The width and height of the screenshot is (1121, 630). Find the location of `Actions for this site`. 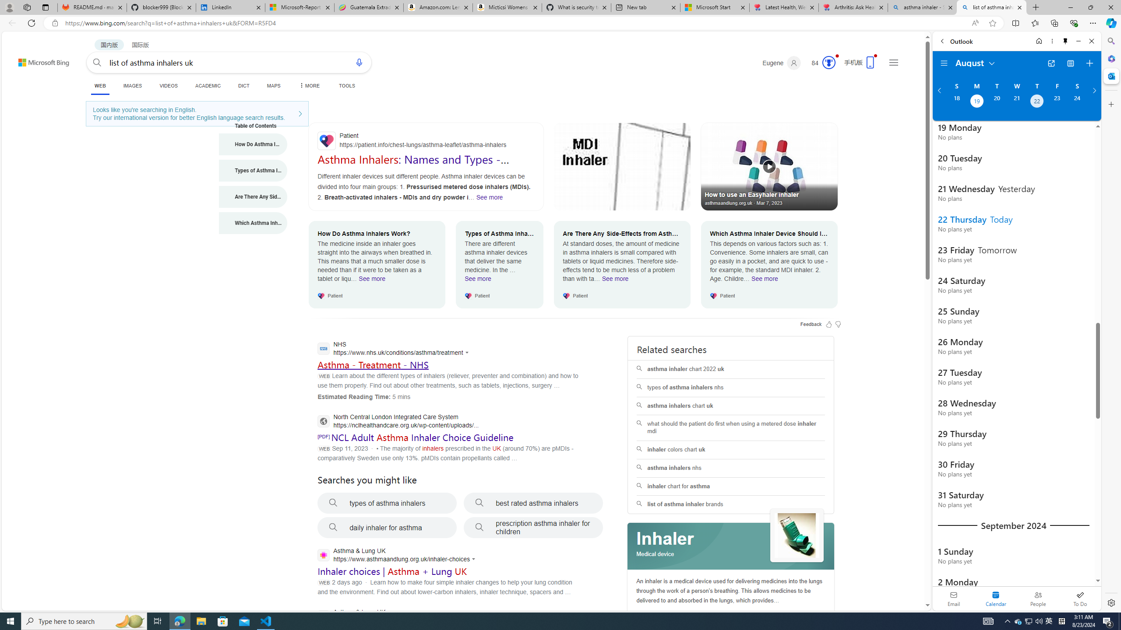

Actions for this site is located at coordinates (475, 559).